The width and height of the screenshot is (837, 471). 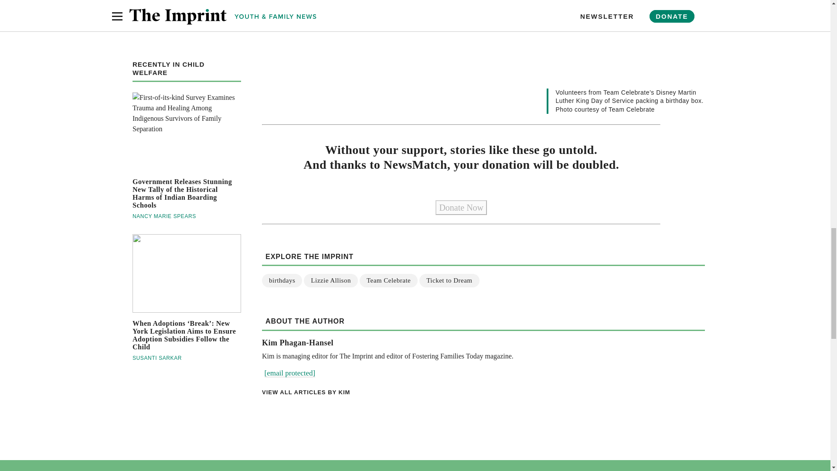 I want to click on Email , so click(x=289, y=373).